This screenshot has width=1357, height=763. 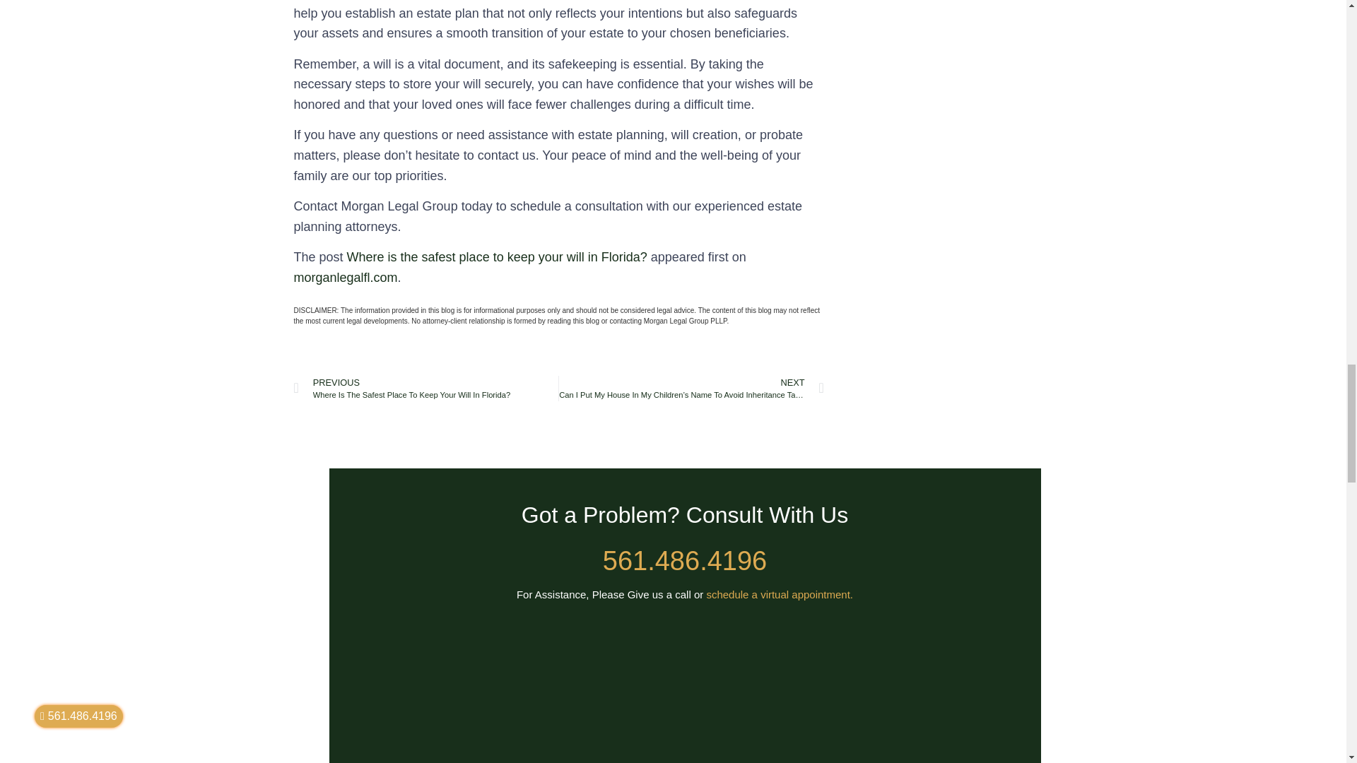 I want to click on morganlegalfl.com, so click(x=346, y=277).